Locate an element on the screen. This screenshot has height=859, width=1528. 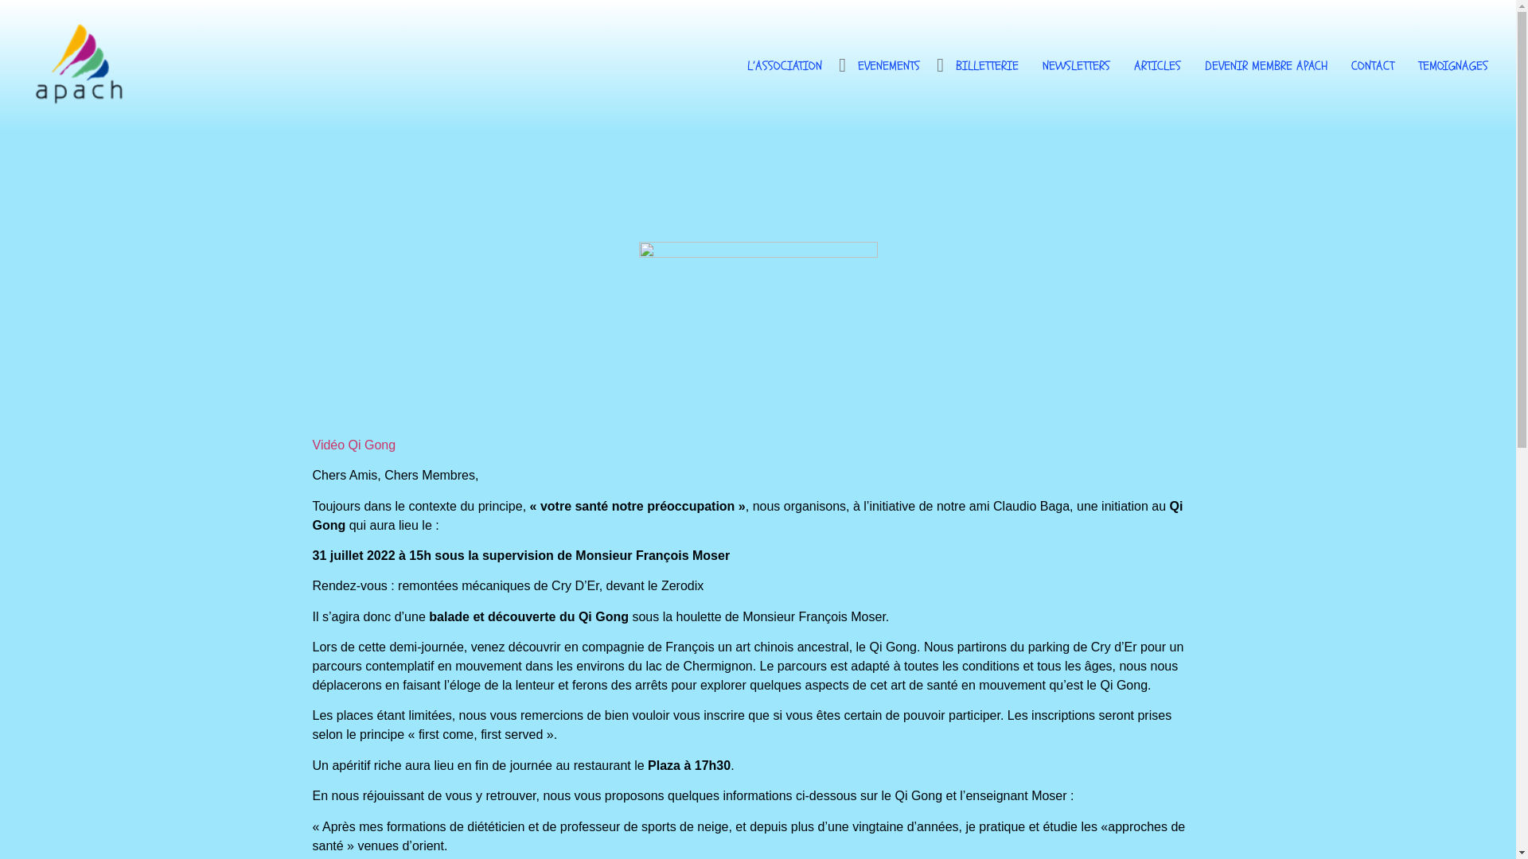
DEVENIR MEMBRE APACH is located at coordinates (1266, 66).